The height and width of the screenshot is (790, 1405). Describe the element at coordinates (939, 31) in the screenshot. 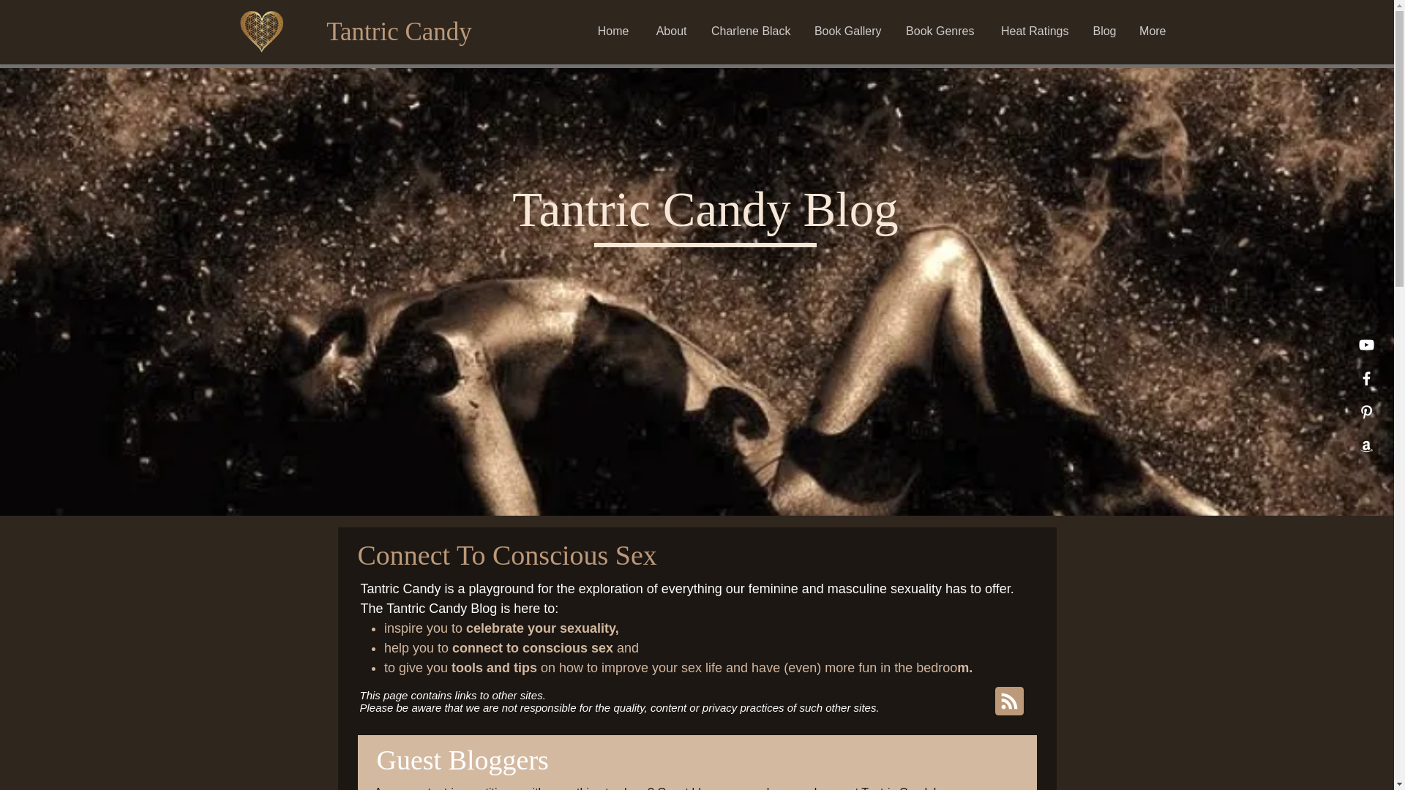

I see `Book Genres` at that location.